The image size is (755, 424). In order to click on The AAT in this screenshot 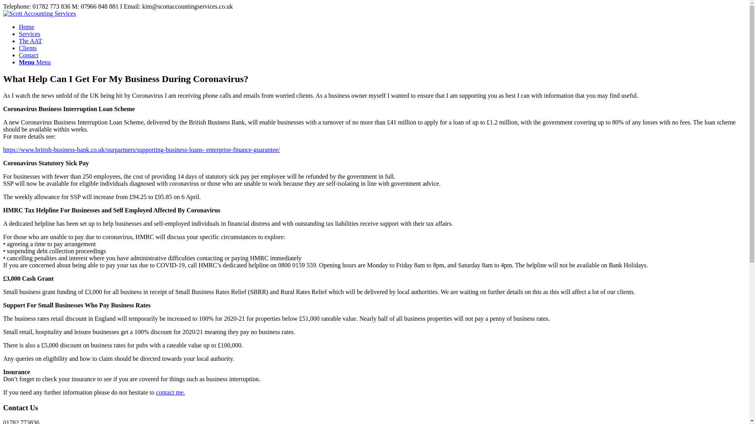, I will do `click(31, 41)`.